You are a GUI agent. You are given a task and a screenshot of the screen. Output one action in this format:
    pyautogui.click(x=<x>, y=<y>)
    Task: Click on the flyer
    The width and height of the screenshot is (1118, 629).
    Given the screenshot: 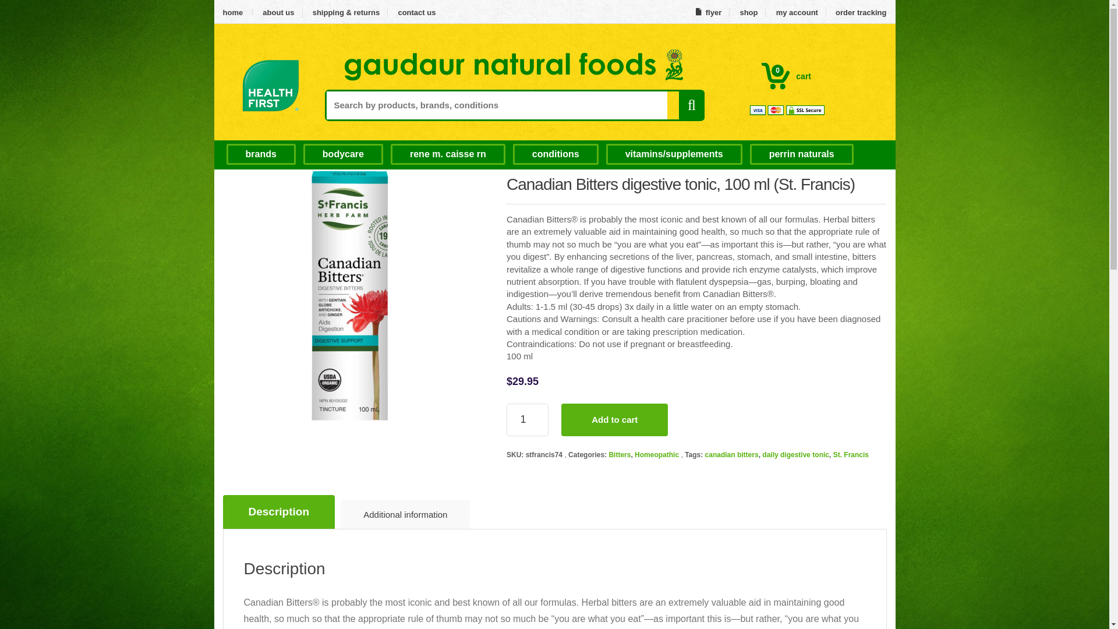 What is the action you would take?
    pyautogui.click(x=708, y=13)
    